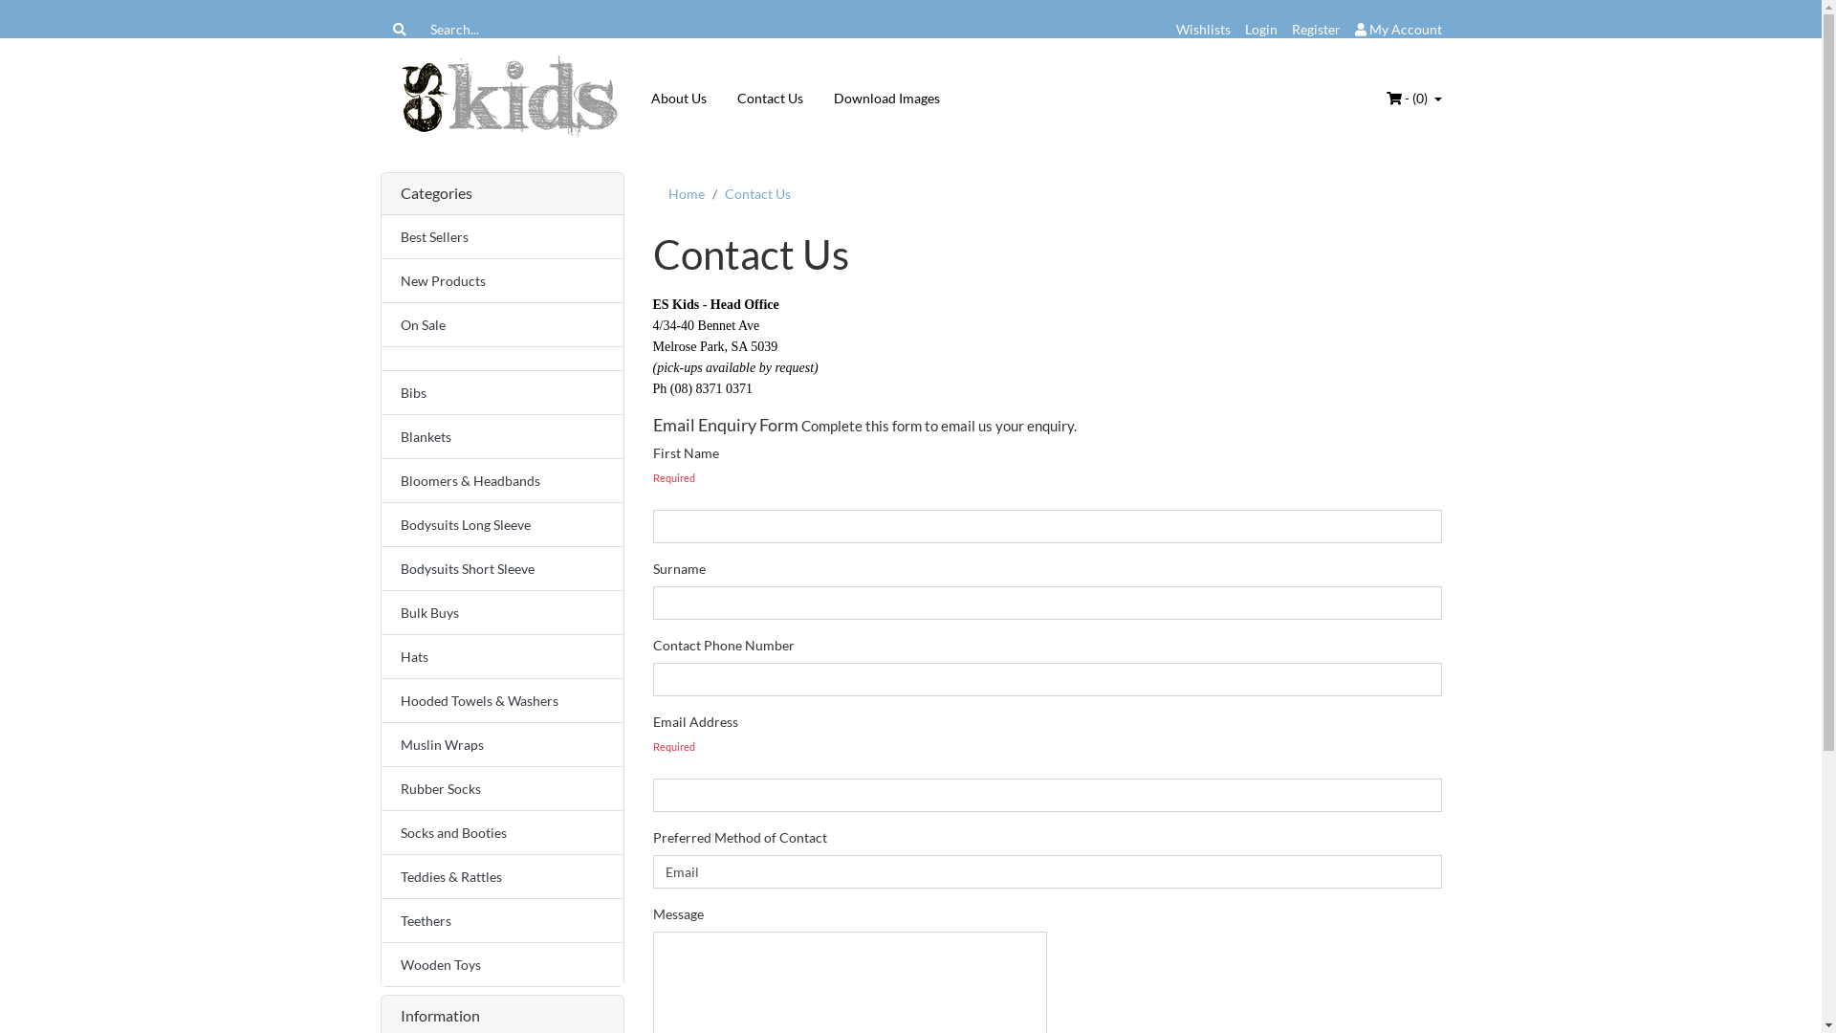  Describe the element at coordinates (501, 700) in the screenshot. I see `Hooded Towels & Washers` at that location.